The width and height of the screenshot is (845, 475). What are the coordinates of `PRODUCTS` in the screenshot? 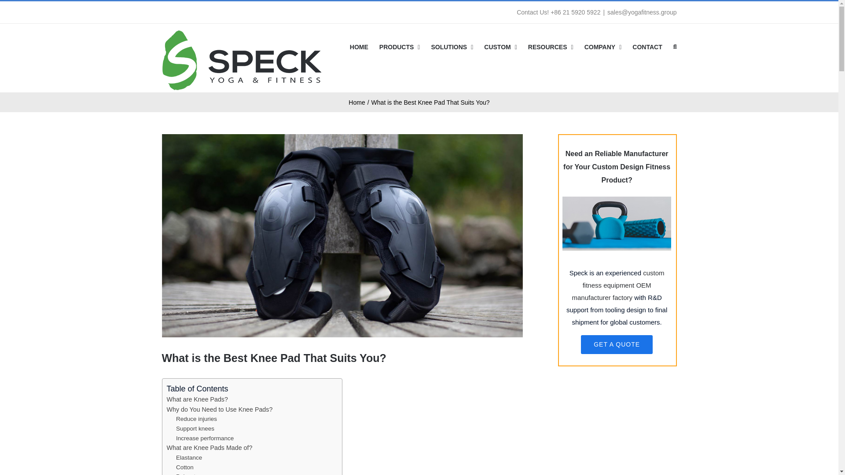 It's located at (400, 46).